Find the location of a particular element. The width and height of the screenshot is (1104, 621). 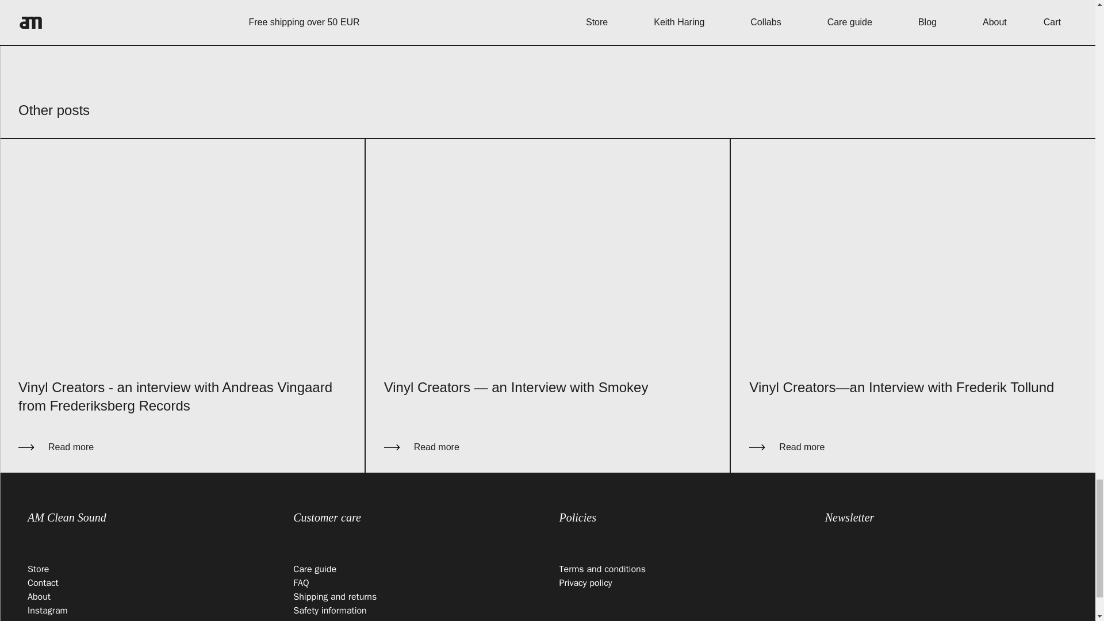

Privacy policy is located at coordinates (585, 583).